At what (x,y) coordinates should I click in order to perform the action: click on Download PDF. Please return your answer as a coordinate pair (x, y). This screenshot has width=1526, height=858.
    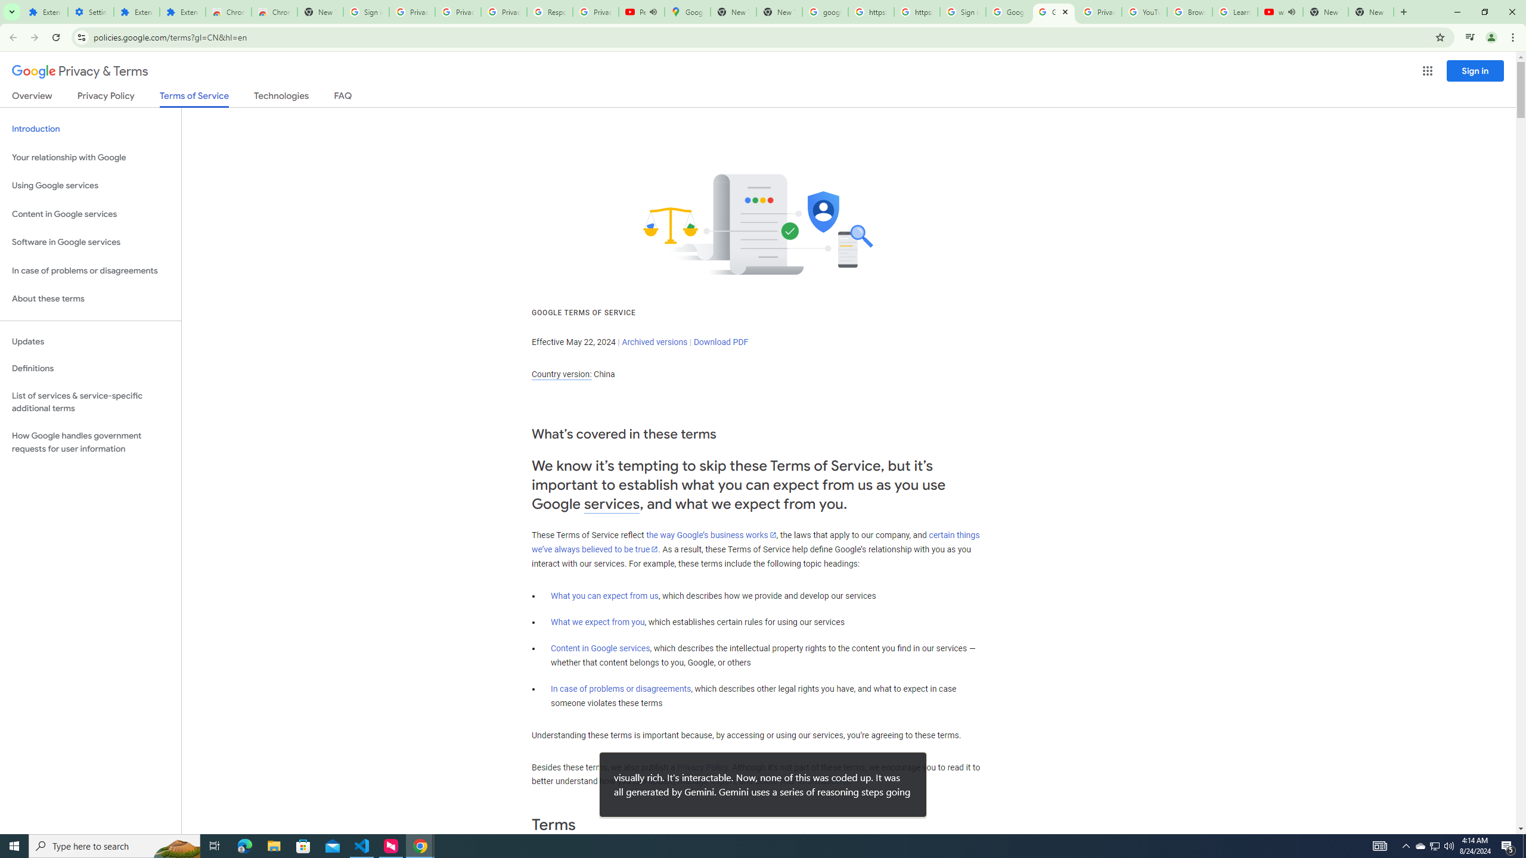
    Looking at the image, I should click on (721, 342).